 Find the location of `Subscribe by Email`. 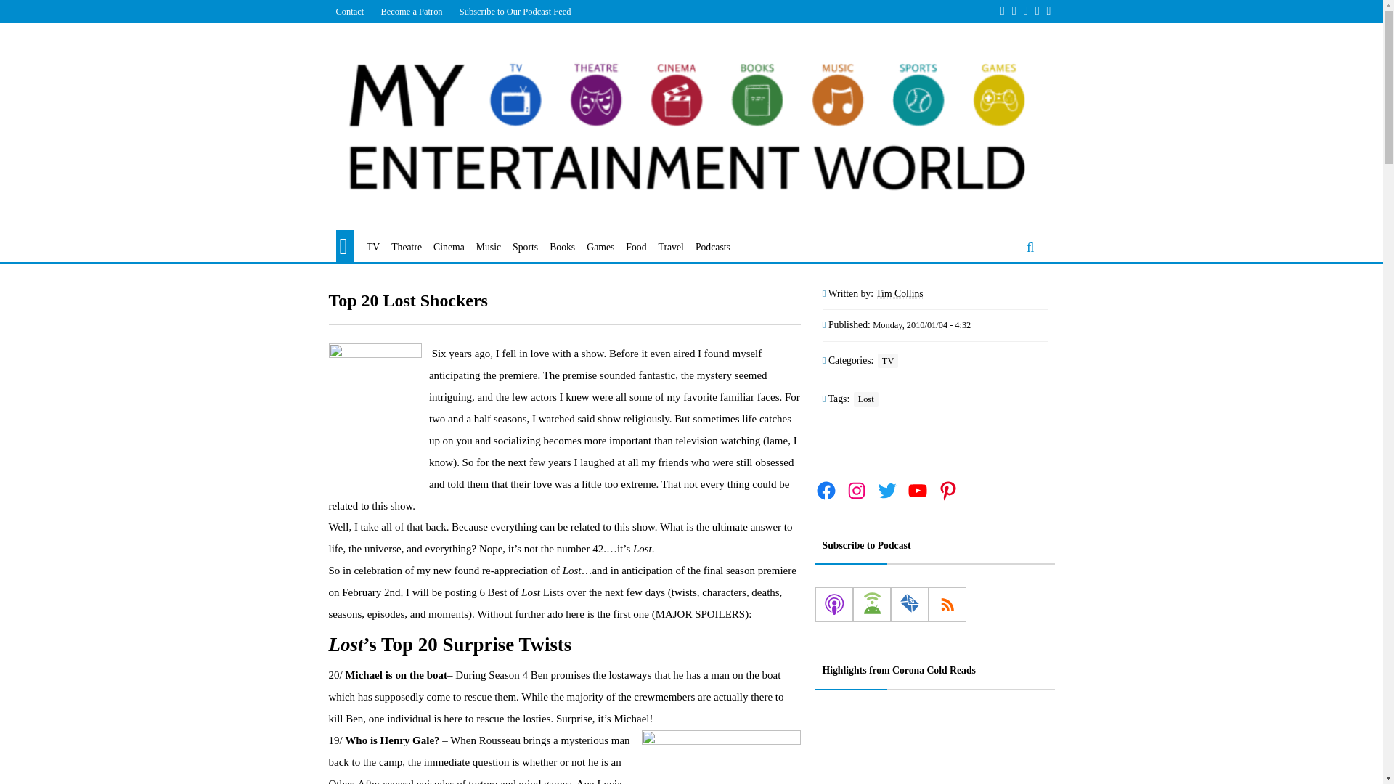

Subscribe by Email is located at coordinates (909, 604).